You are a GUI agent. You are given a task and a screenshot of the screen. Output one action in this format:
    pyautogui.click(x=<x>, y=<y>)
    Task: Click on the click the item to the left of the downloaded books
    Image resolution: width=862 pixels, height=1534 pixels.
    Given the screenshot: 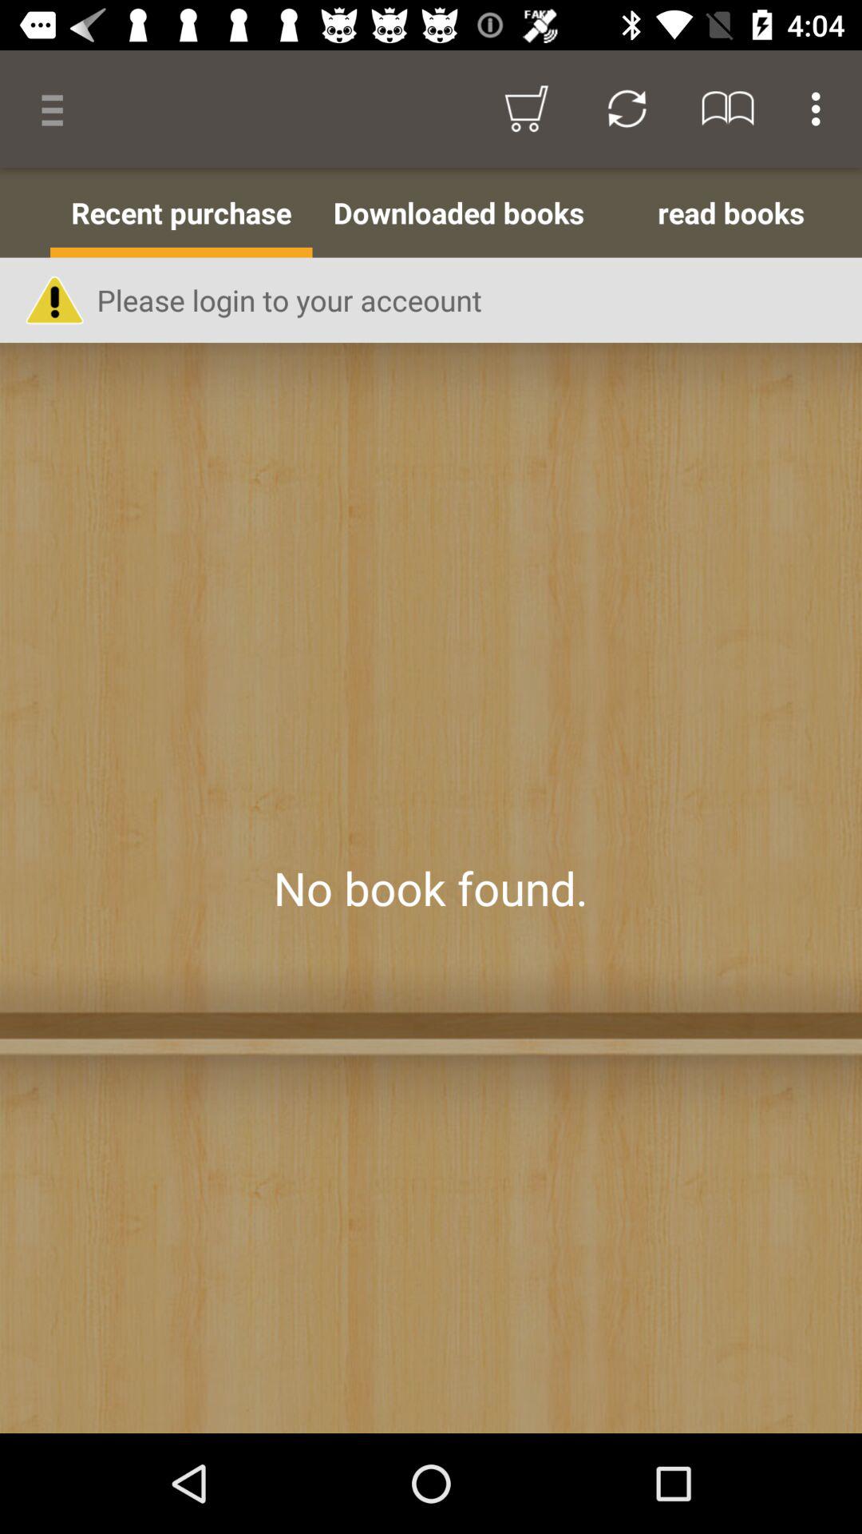 What is the action you would take?
    pyautogui.click(x=181, y=213)
    